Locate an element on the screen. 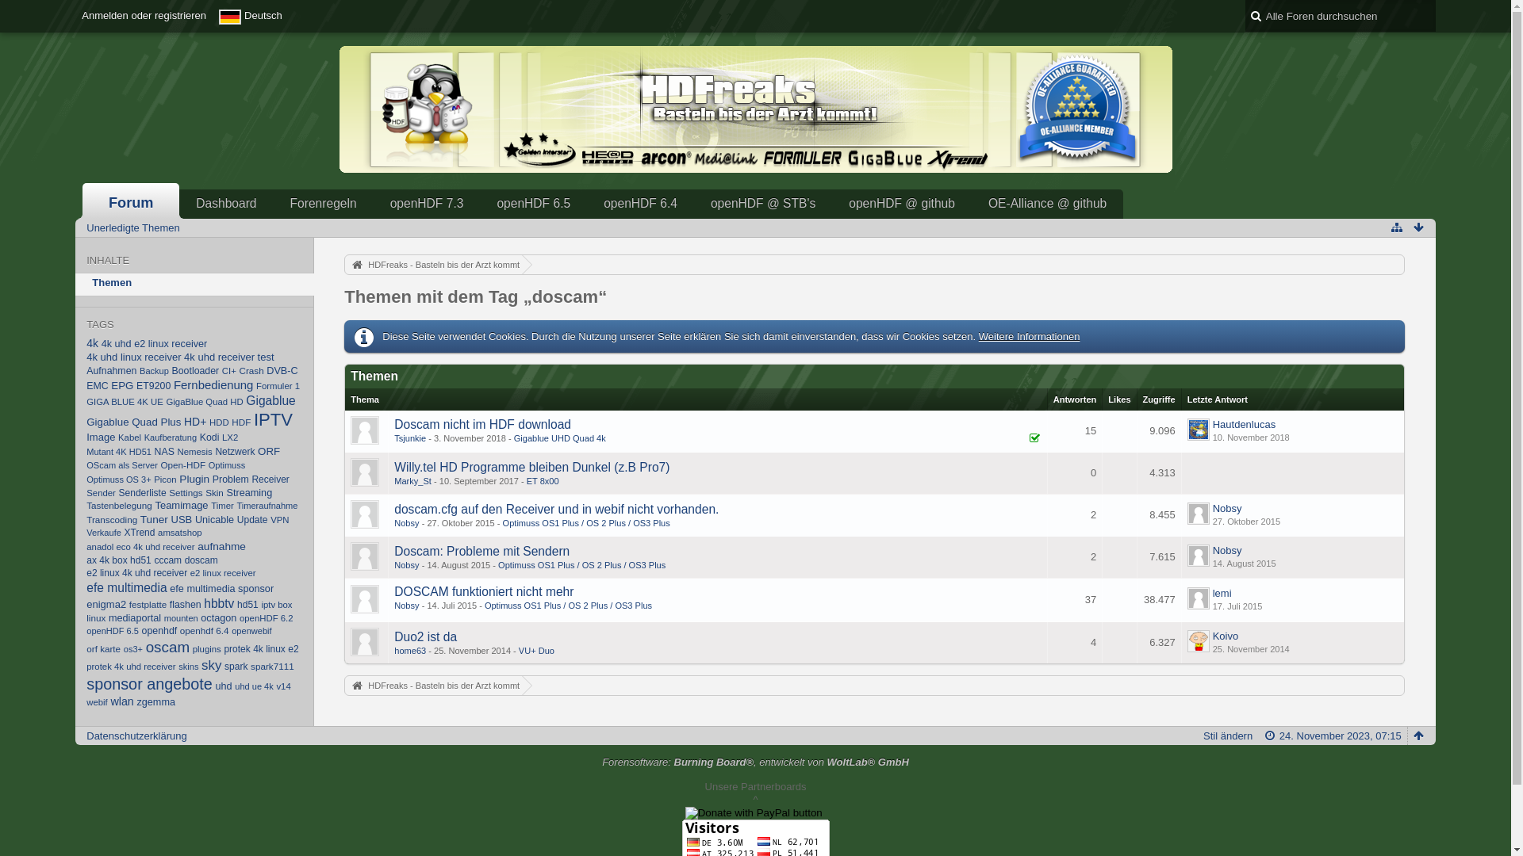 The height and width of the screenshot is (856, 1523). Forum is located at coordinates (131, 201).